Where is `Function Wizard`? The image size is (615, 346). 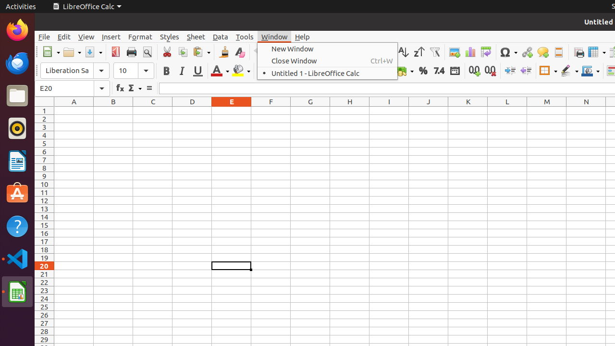
Function Wizard is located at coordinates (120, 88).